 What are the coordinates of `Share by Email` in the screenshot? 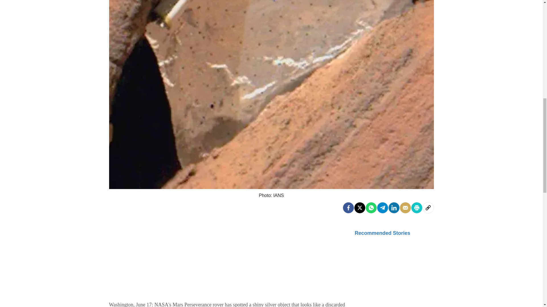 It's located at (405, 207).